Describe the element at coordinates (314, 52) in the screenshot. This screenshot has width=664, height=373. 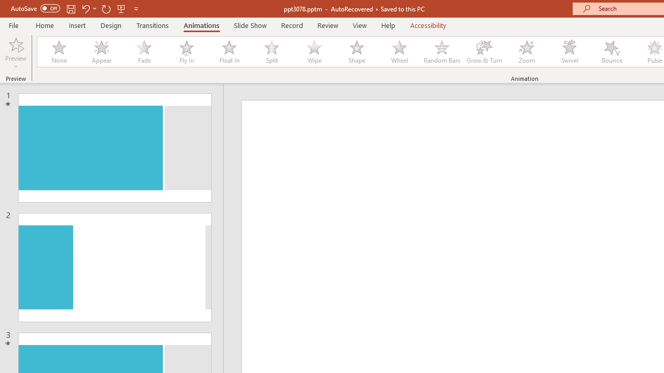
I see `Wipe` at that location.